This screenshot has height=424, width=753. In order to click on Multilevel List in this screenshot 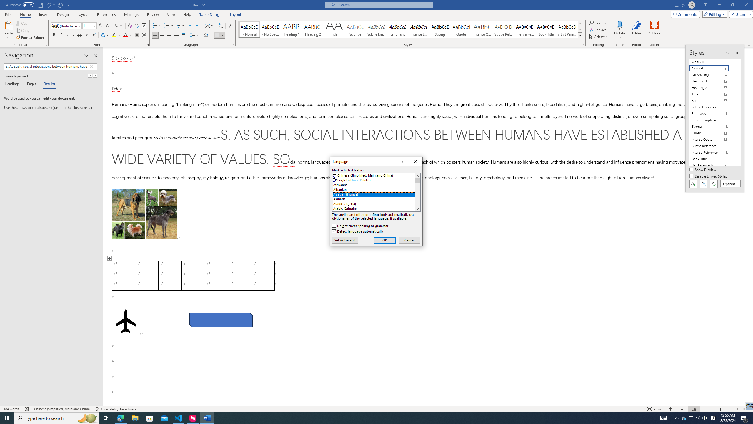, I will do `click(180, 26)`.